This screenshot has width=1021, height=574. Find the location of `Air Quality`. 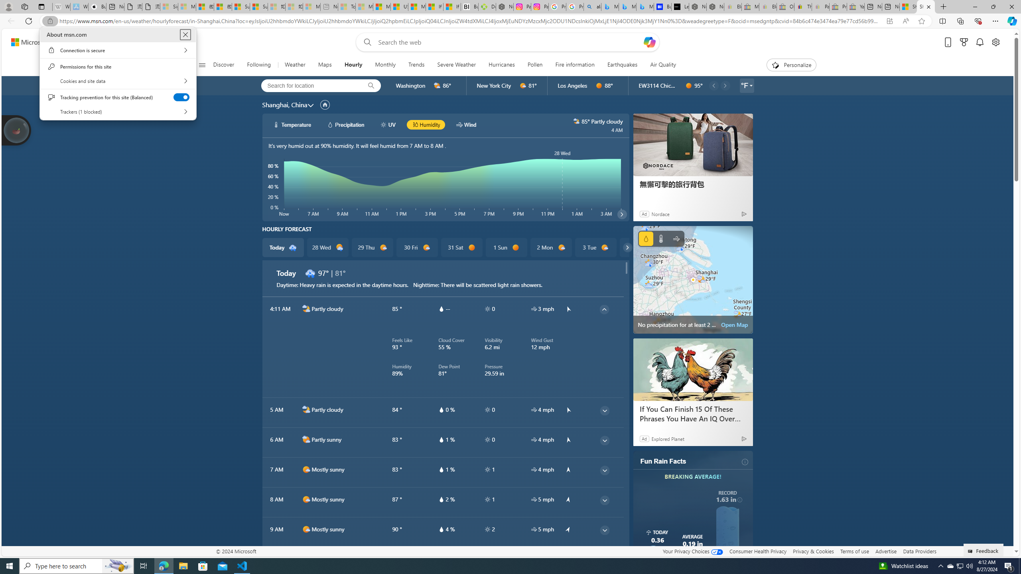

Air Quality is located at coordinates (663, 65).